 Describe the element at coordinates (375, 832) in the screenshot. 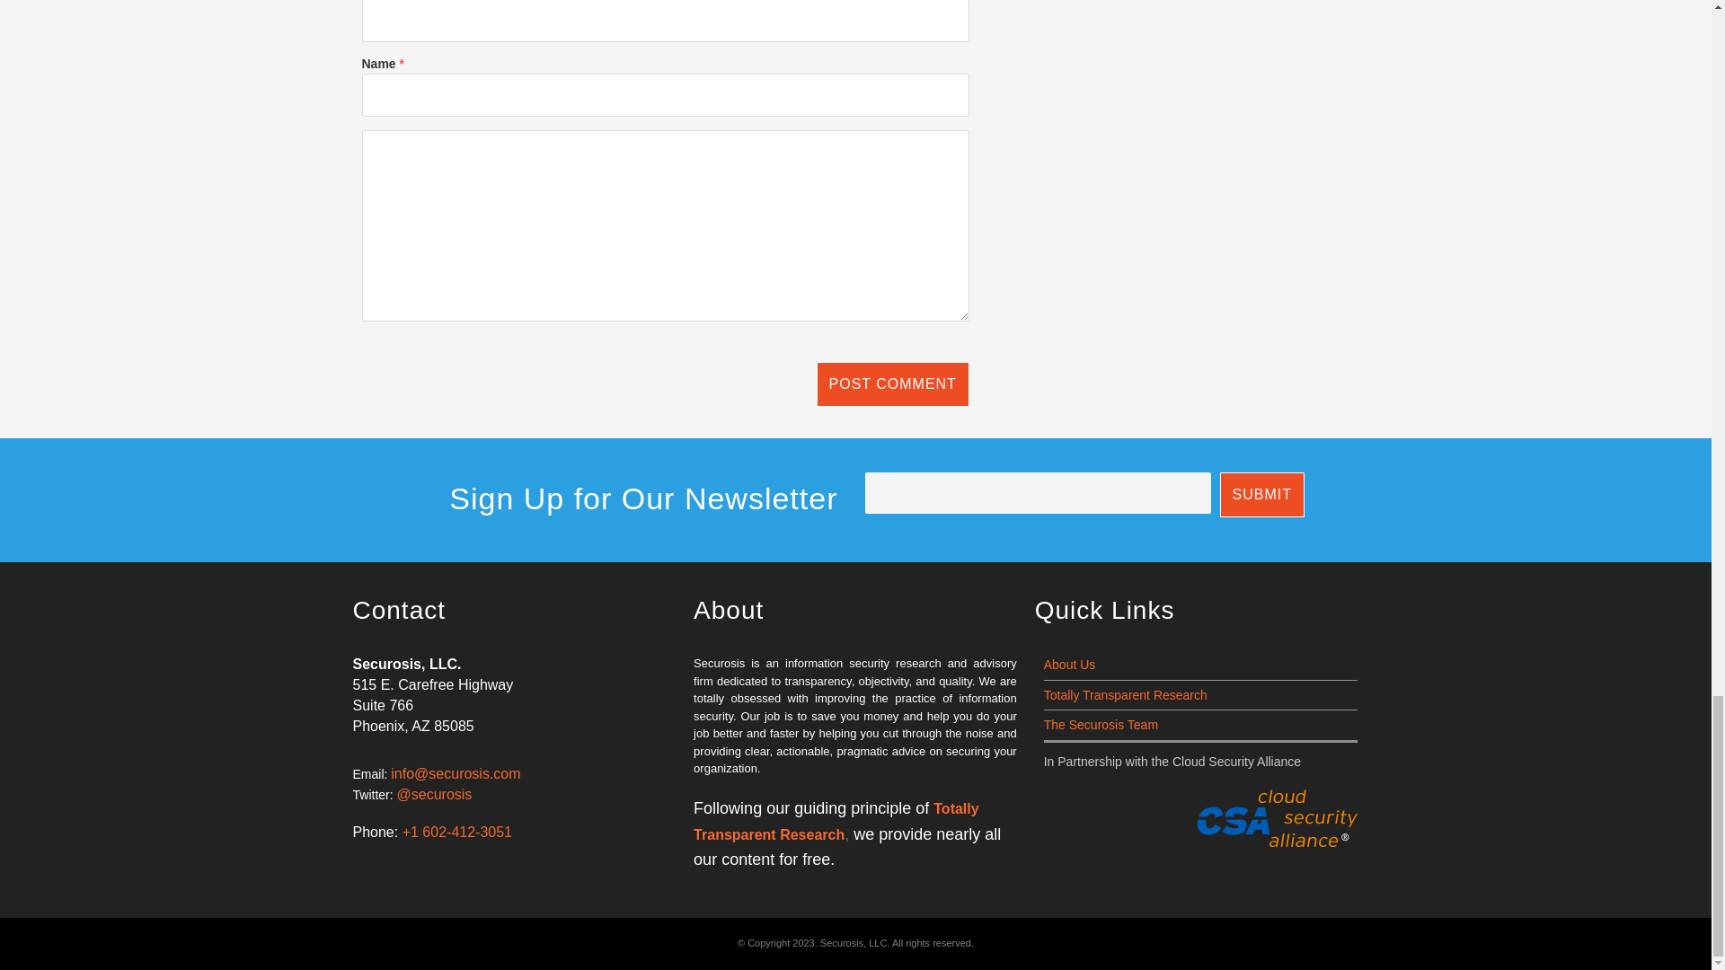

I see `Phone` at that location.